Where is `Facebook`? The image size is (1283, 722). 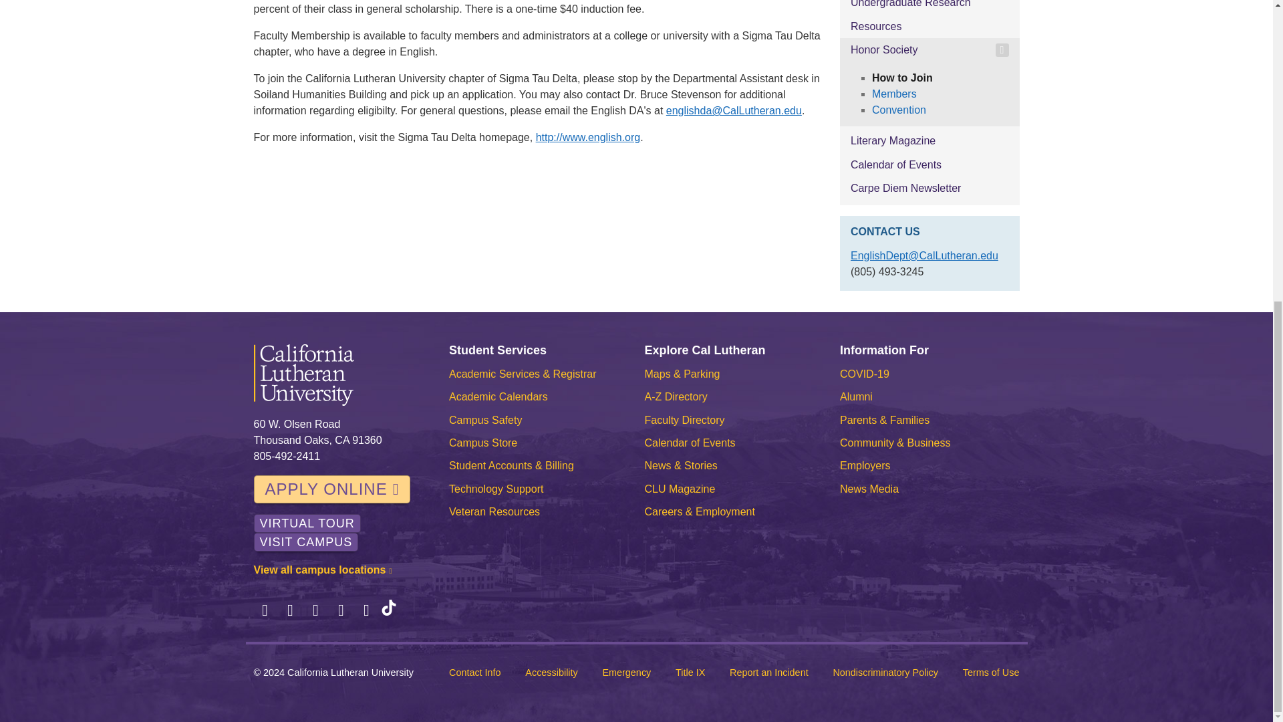 Facebook is located at coordinates (265, 610).